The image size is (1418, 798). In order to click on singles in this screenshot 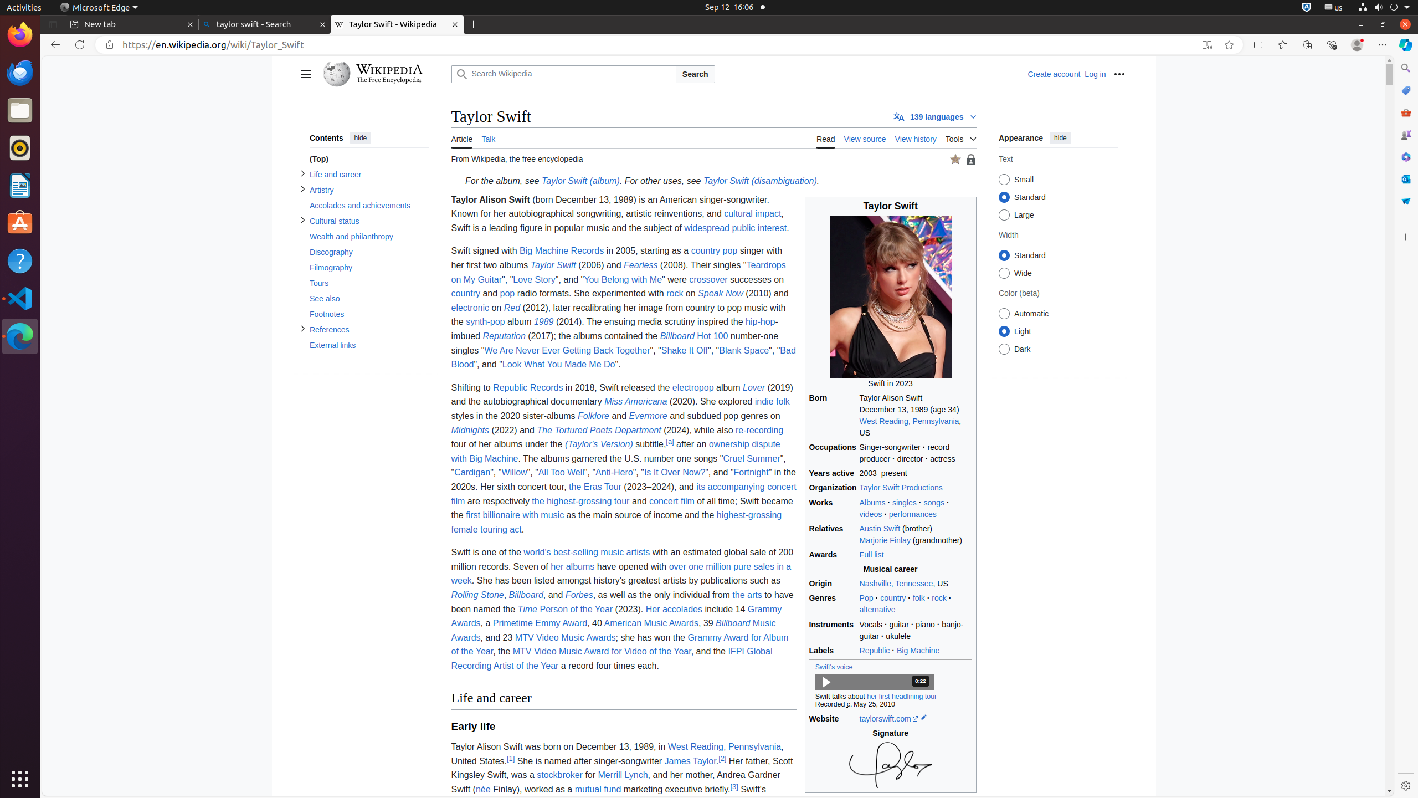, I will do `click(905, 502)`.